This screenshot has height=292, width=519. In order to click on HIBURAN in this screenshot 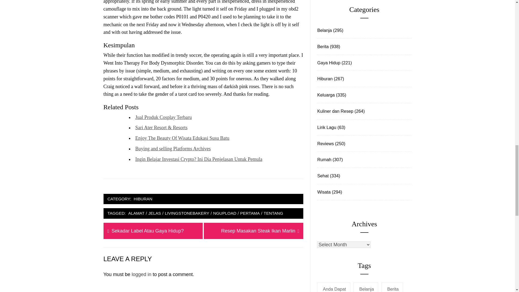, I will do `click(163, 117)`.